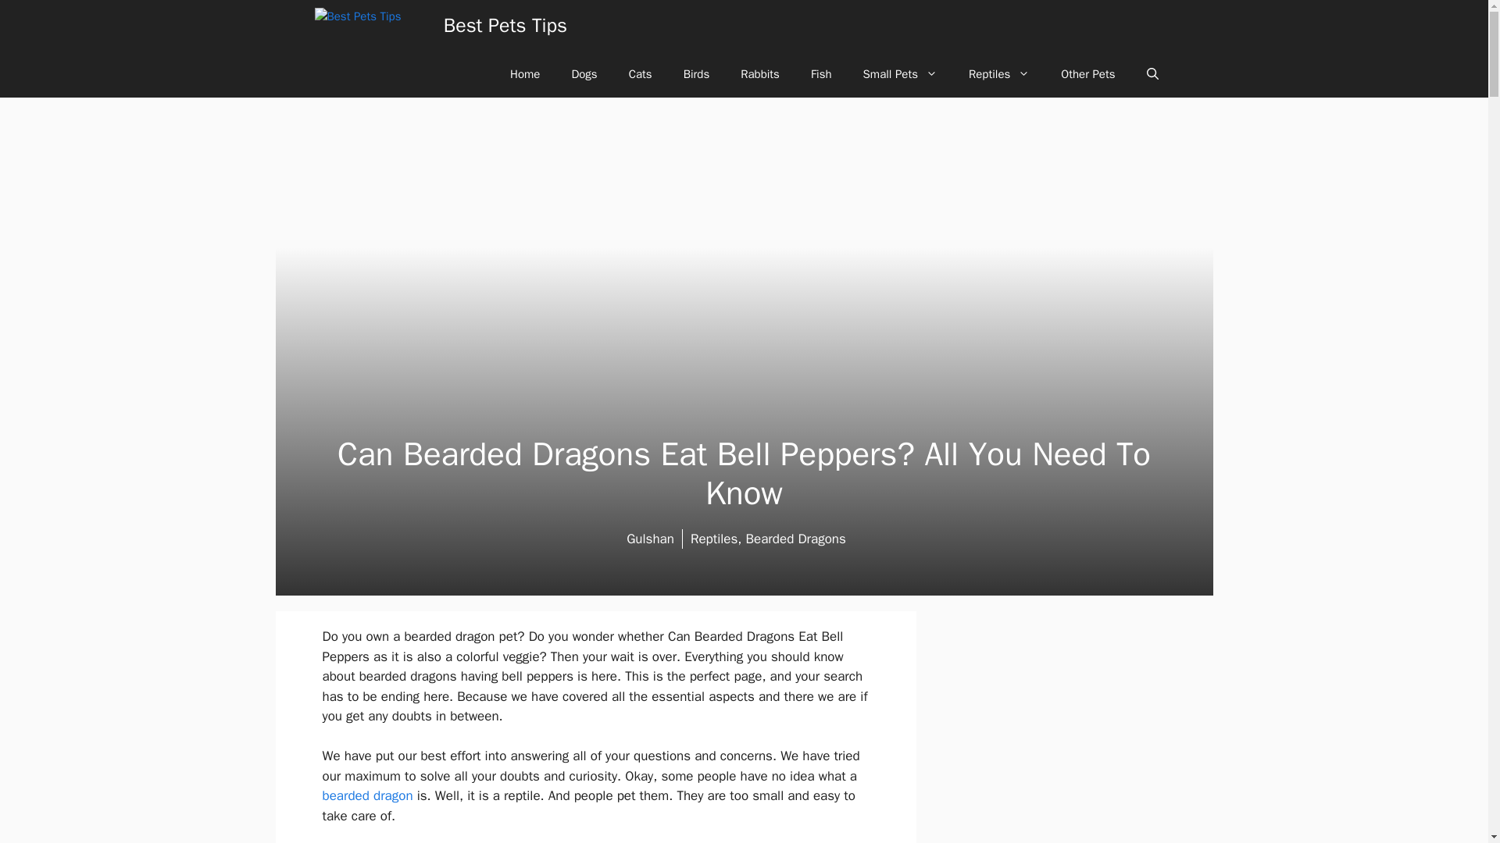  Describe the element at coordinates (525, 73) in the screenshot. I see `Home` at that location.